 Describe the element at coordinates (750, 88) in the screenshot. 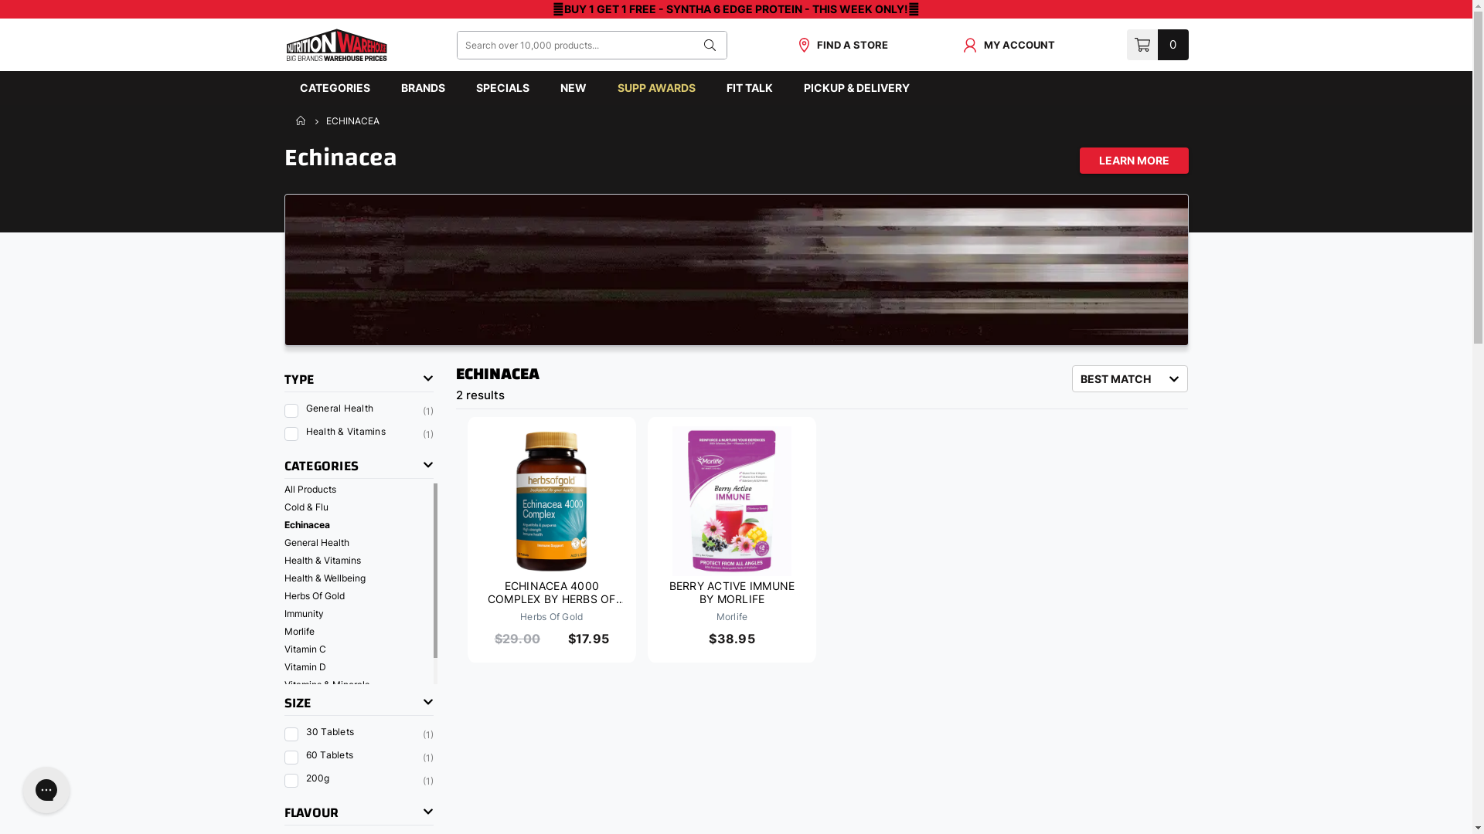

I see `FIT TALK` at that location.